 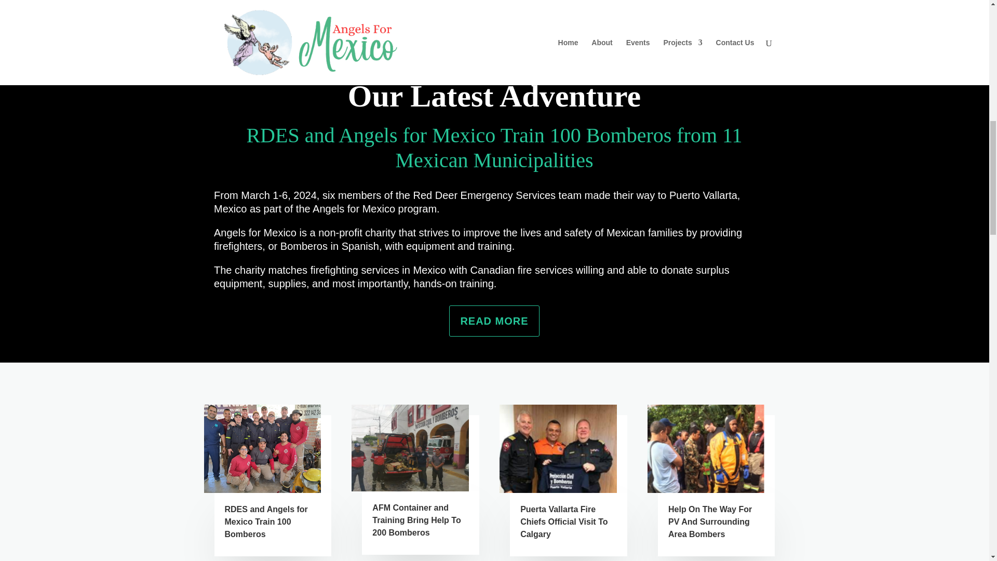 I want to click on DONATE NOW, so click(x=780, y=20).